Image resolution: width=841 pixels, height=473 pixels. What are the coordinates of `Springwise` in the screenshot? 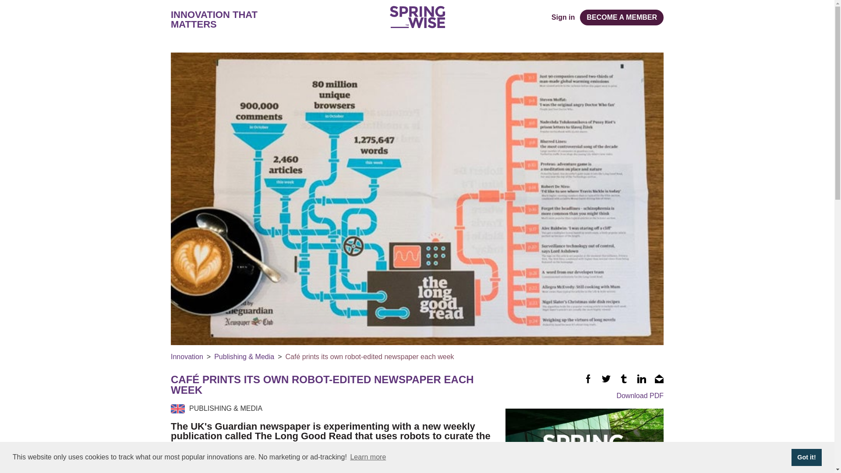 It's located at (417, 17).